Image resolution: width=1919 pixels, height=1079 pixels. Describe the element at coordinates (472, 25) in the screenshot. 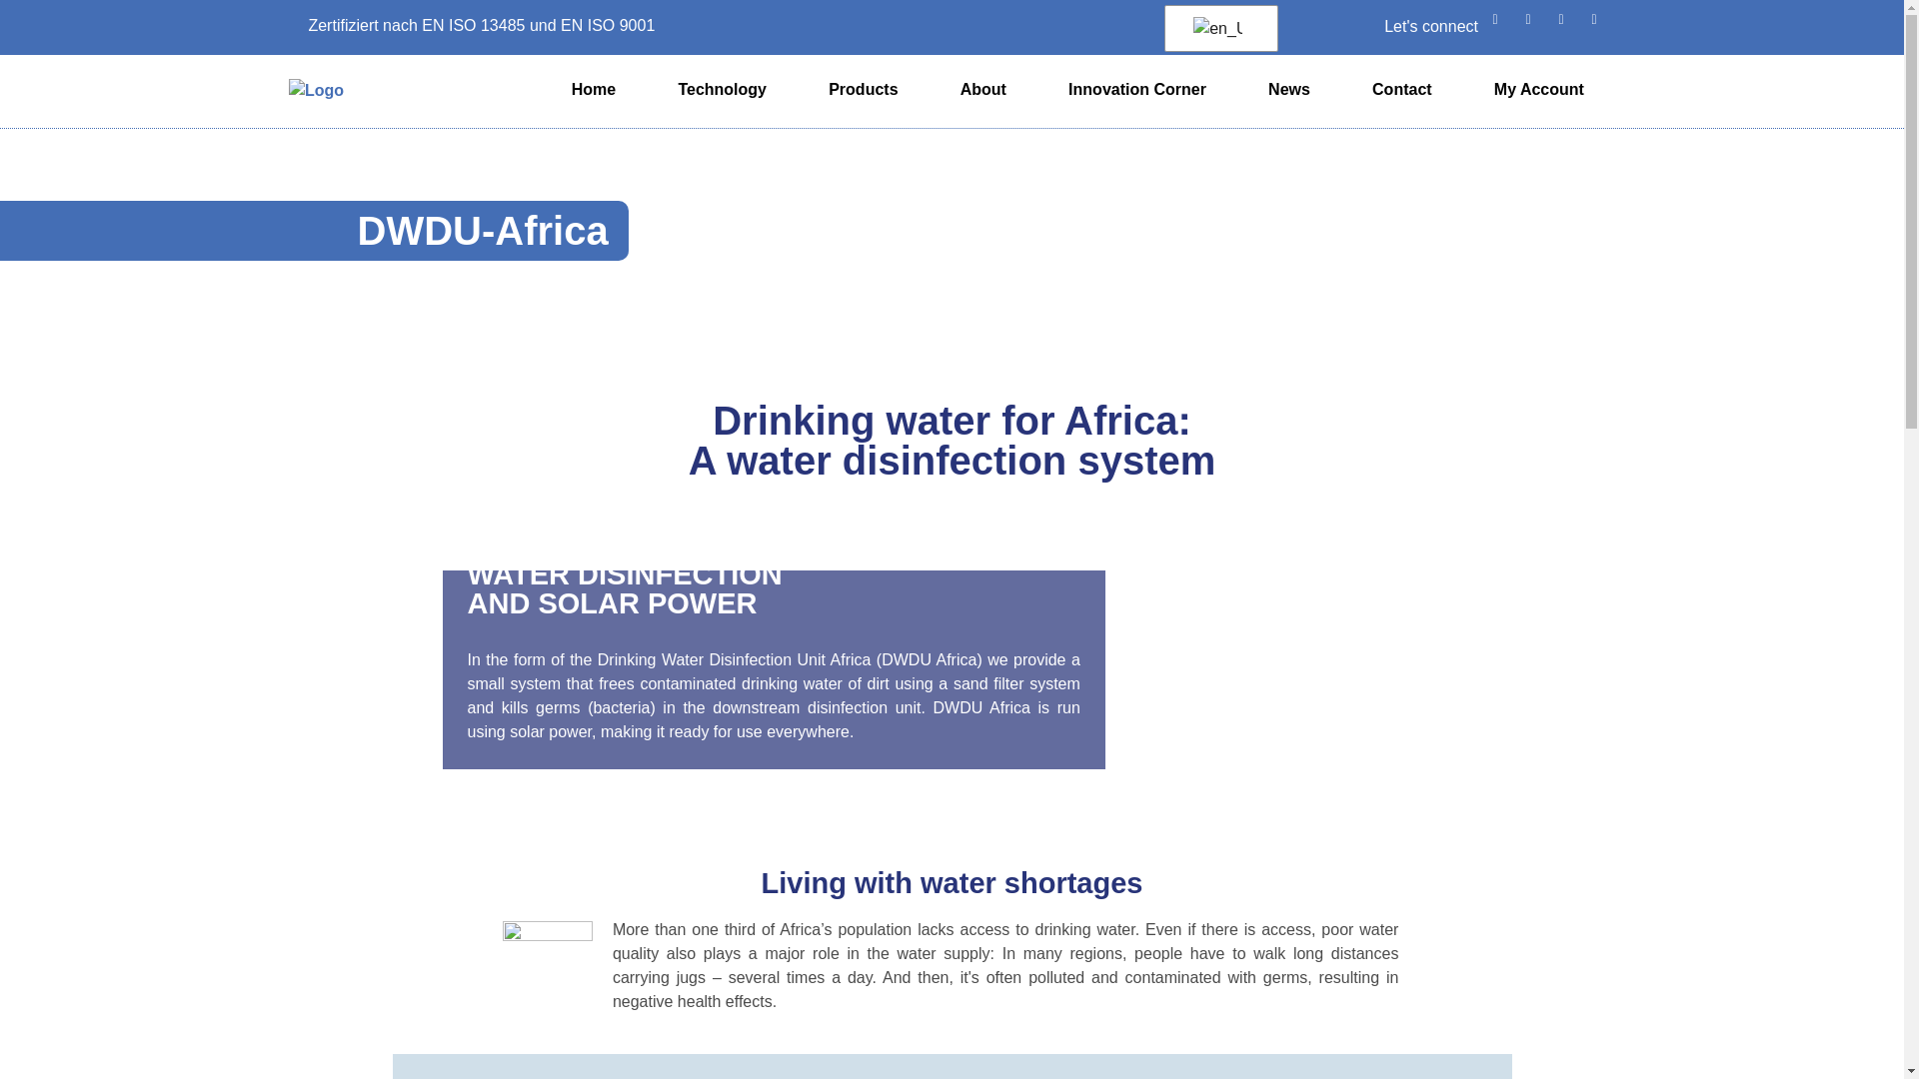

I see ` Zertifiziert nach EN ISO 13485 und EN ISO 9001` at that location.